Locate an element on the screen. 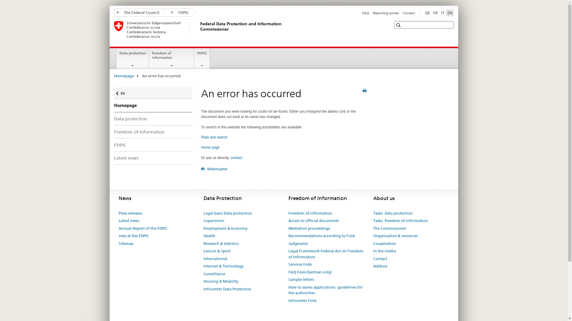 The height and width of the screenshot is (321, 572). Leisure & Sport is located at coordinates (217, 251).